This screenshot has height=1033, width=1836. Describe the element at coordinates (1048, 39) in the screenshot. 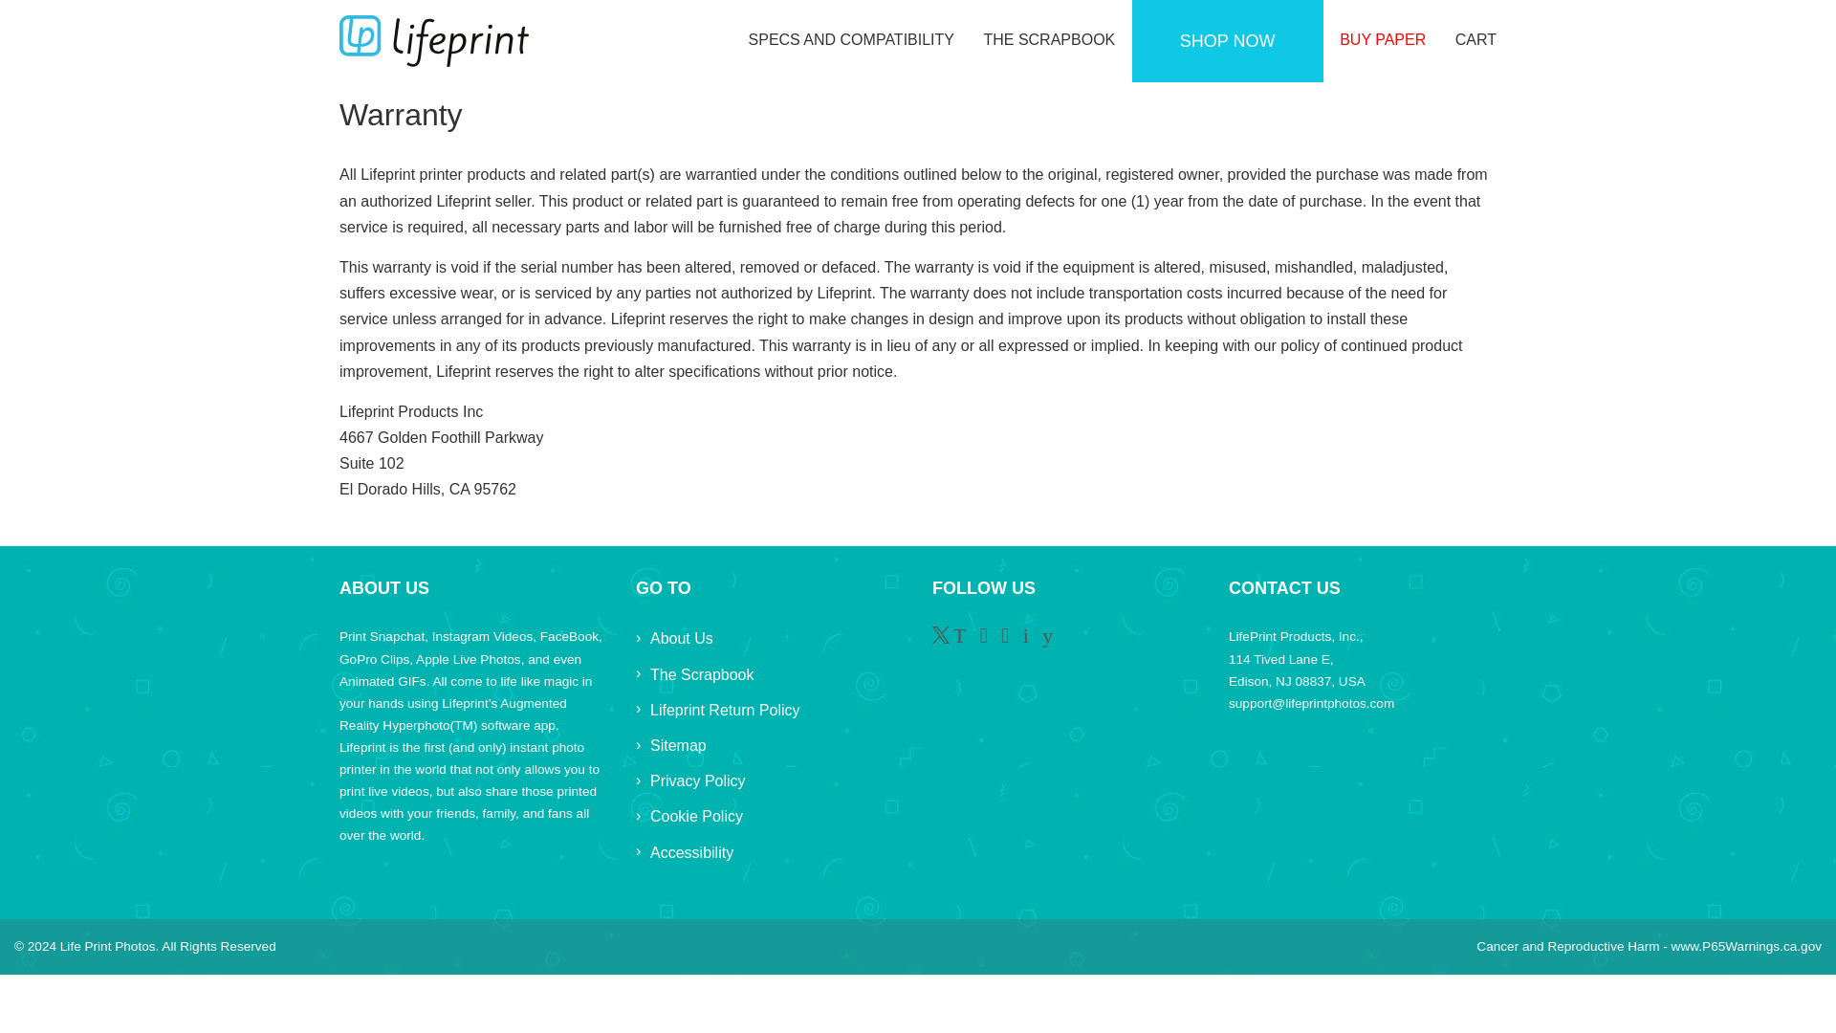

I see `THE SCRAPBOOK` at that location.